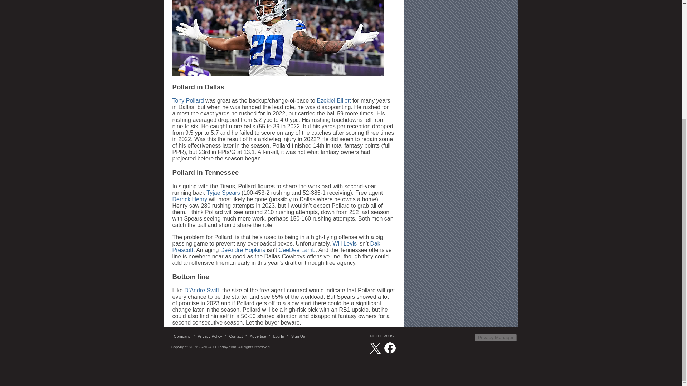  Describe the element at coordinates (190, 199) in the screenshot. I see `Derrick Henry` at that location.